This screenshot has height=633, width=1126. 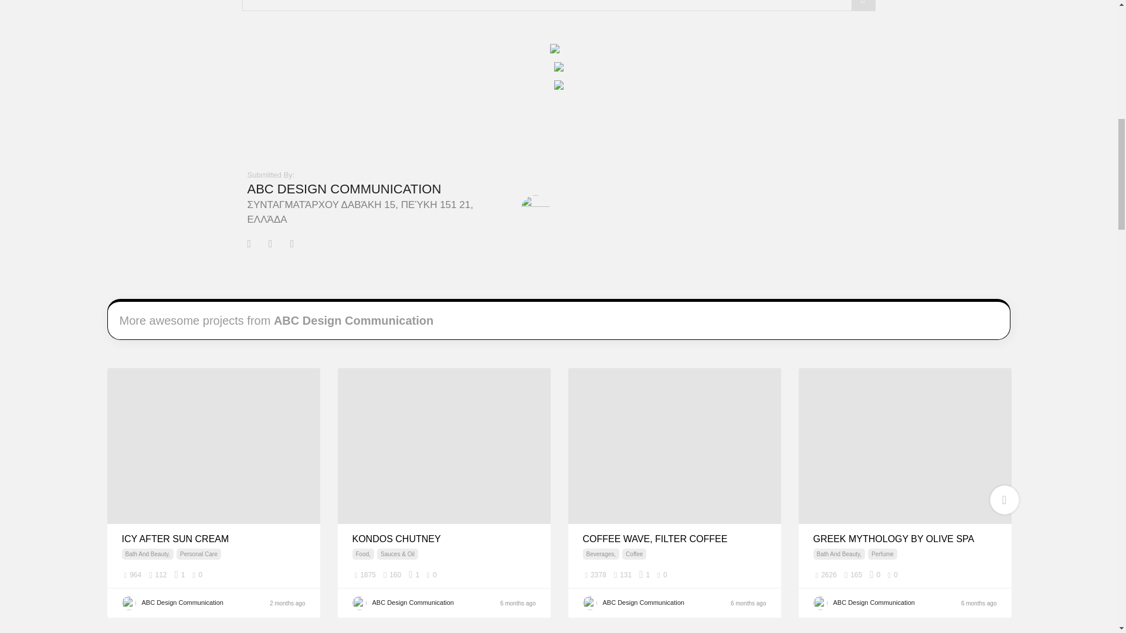 I want to click on Greece, so click(x=529, y=575).